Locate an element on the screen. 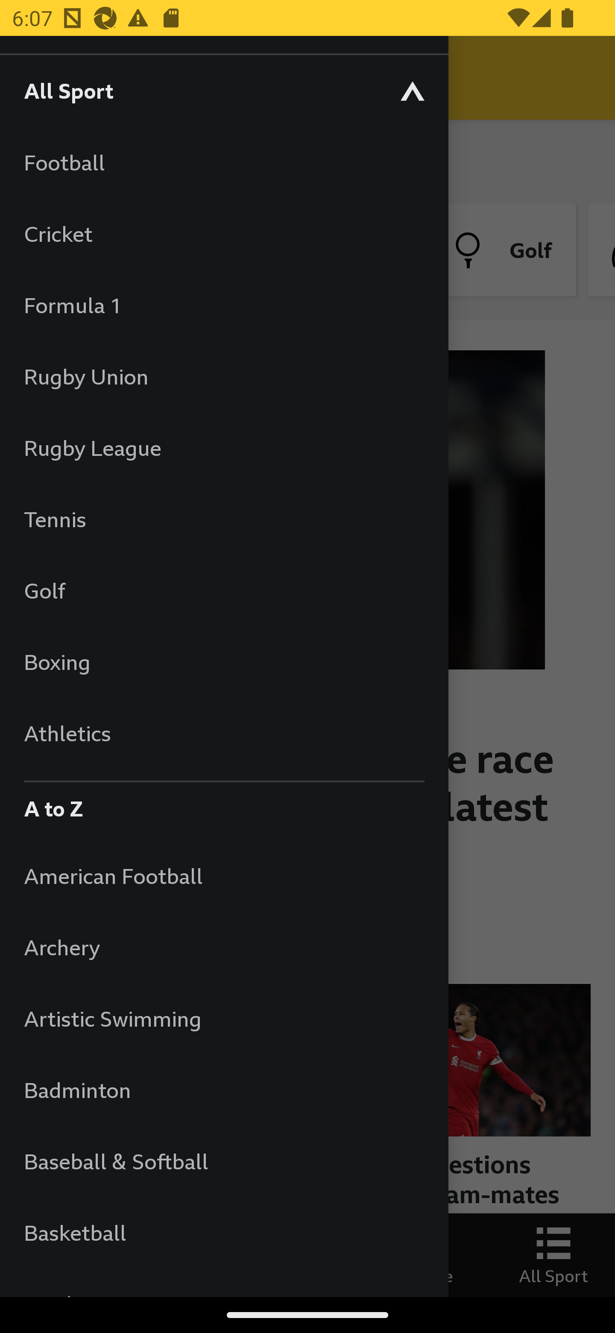 This screenshot has width=615, height=1333. Golf is located at coordinates (224, 590).